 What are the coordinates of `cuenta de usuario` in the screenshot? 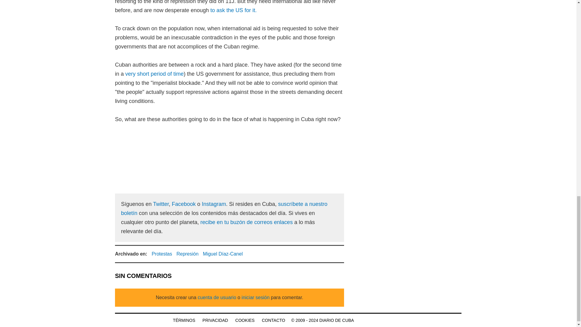 It's located at (217, 297).